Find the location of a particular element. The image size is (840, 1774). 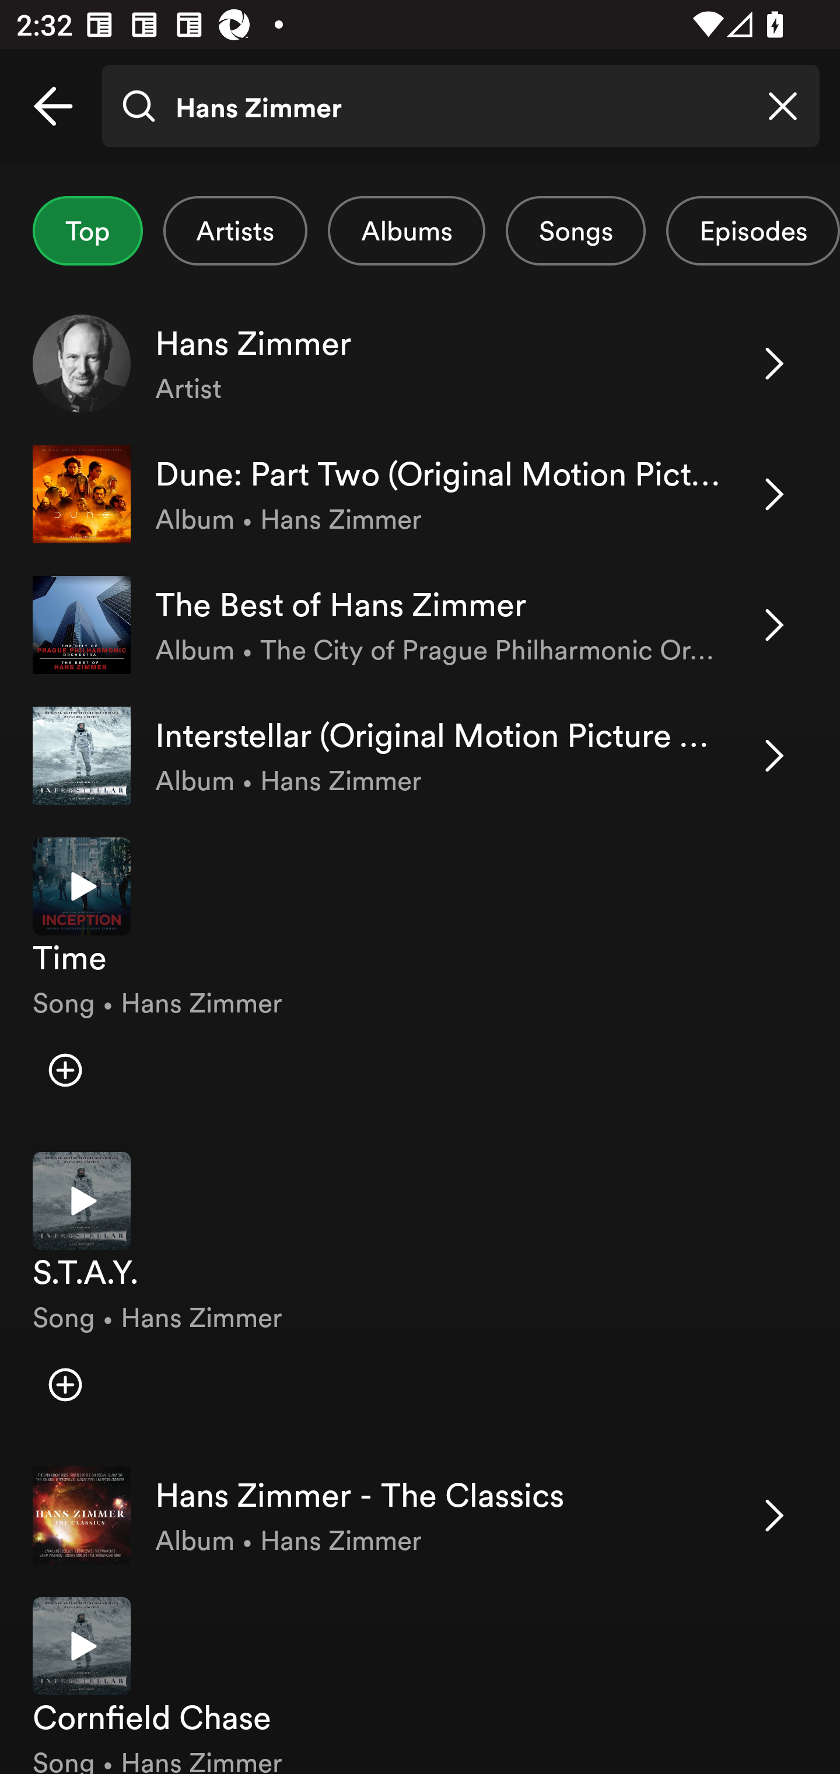

Top is located at coordinates (87, 231).